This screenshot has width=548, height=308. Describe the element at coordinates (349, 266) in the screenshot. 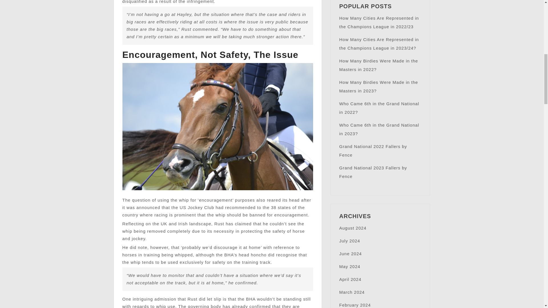

I see `May 2024` at that location.